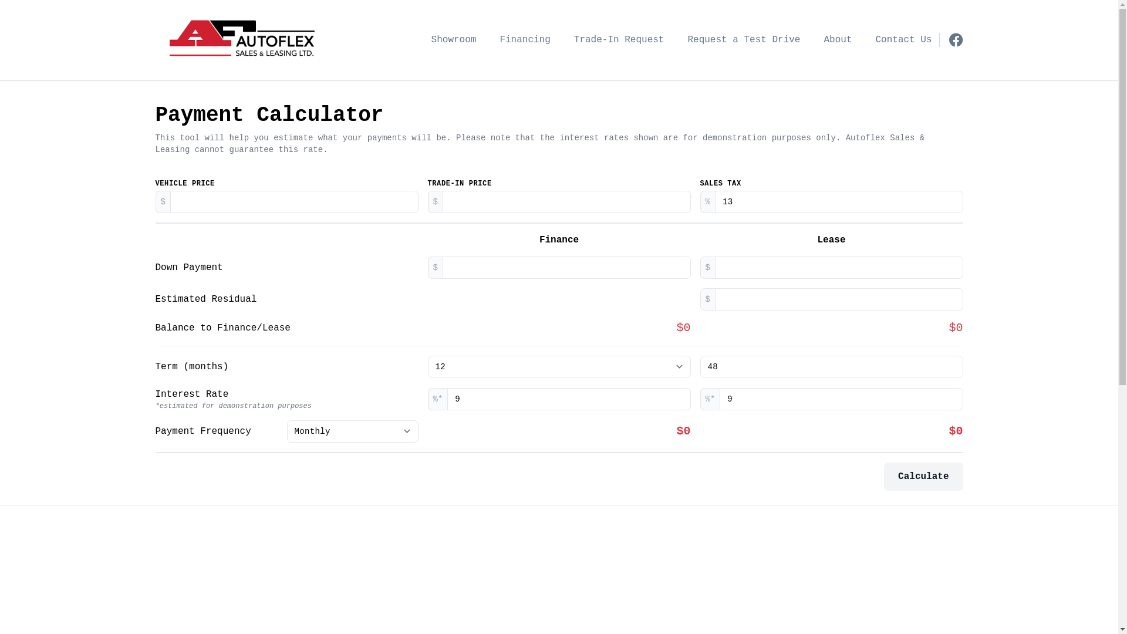 The image size is (1127, 634). Describe the element at coordinates (744, 40) in the screenshot. I see `Request a Test Drive` at that location.